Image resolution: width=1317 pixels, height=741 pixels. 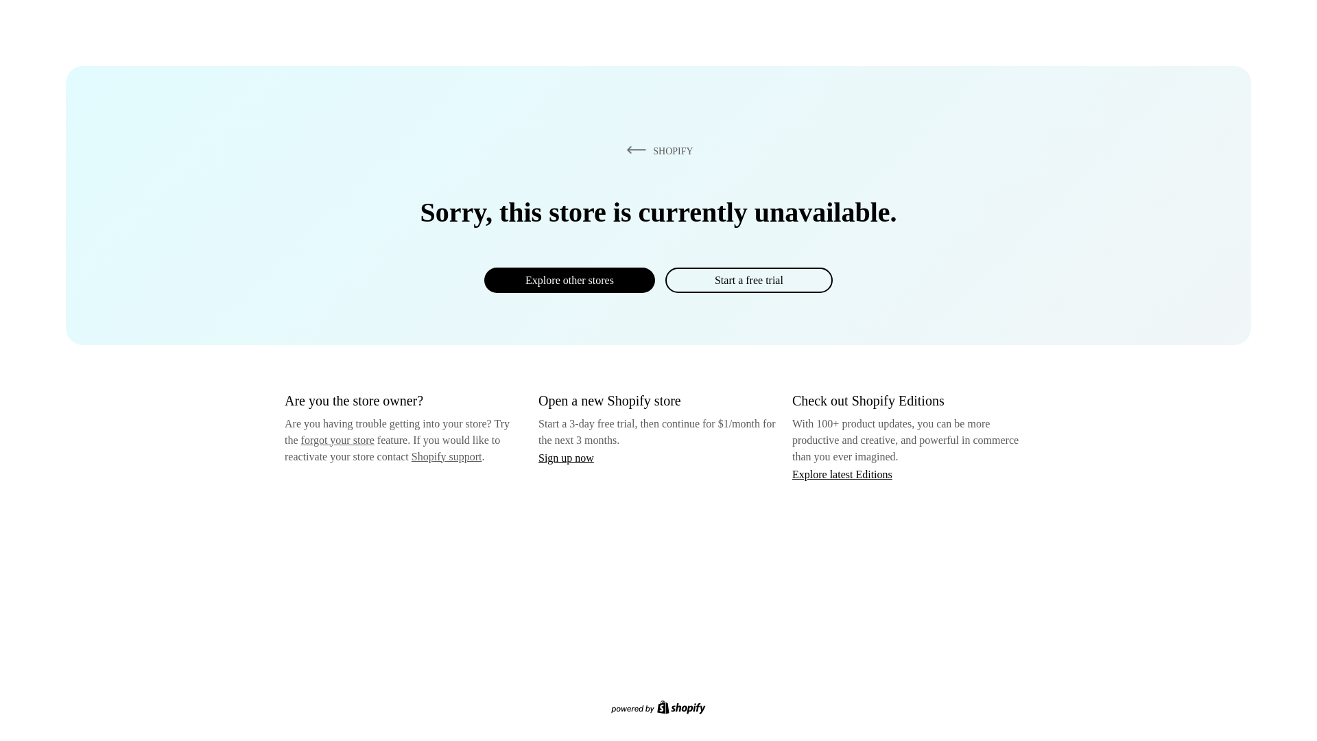 What do you see at coordinates (446, 456) in the screenshot?
I see `Shopify support` at bounding box center [446, 456].